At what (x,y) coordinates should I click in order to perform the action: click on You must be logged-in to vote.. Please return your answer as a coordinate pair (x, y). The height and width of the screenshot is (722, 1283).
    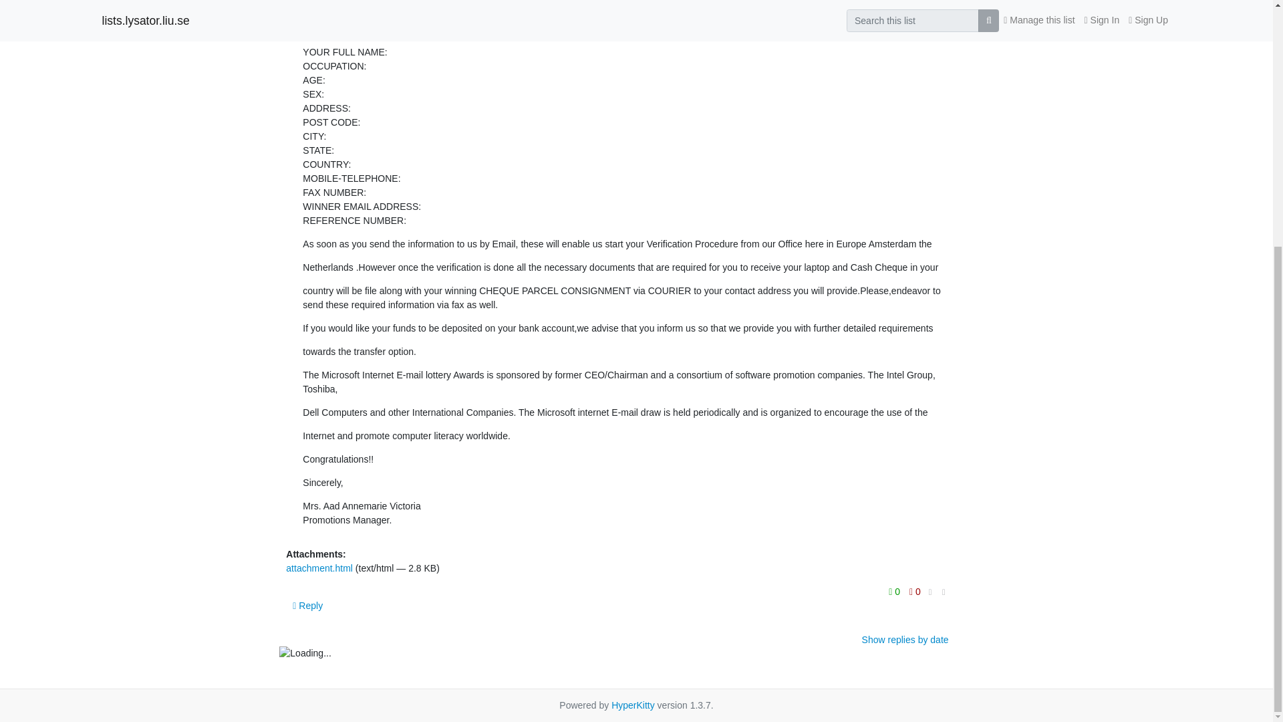
    Looking at the image, I should click on (914, 591).